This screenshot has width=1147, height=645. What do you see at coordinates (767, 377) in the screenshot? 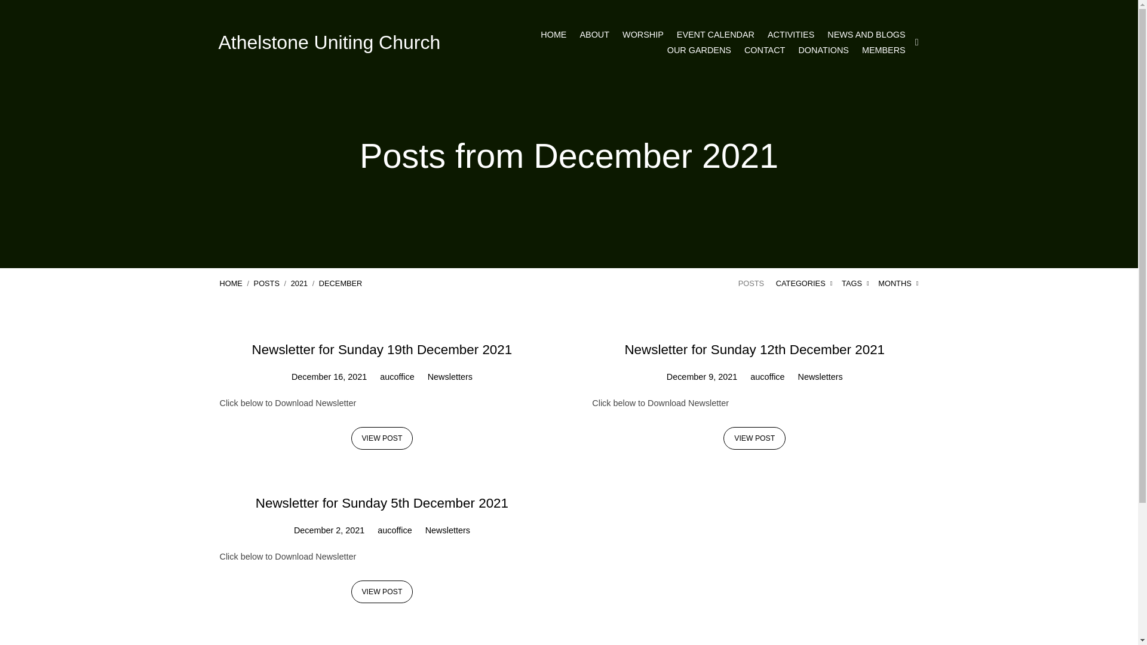
I see `aucoffice` at bounding box center [767, 377].